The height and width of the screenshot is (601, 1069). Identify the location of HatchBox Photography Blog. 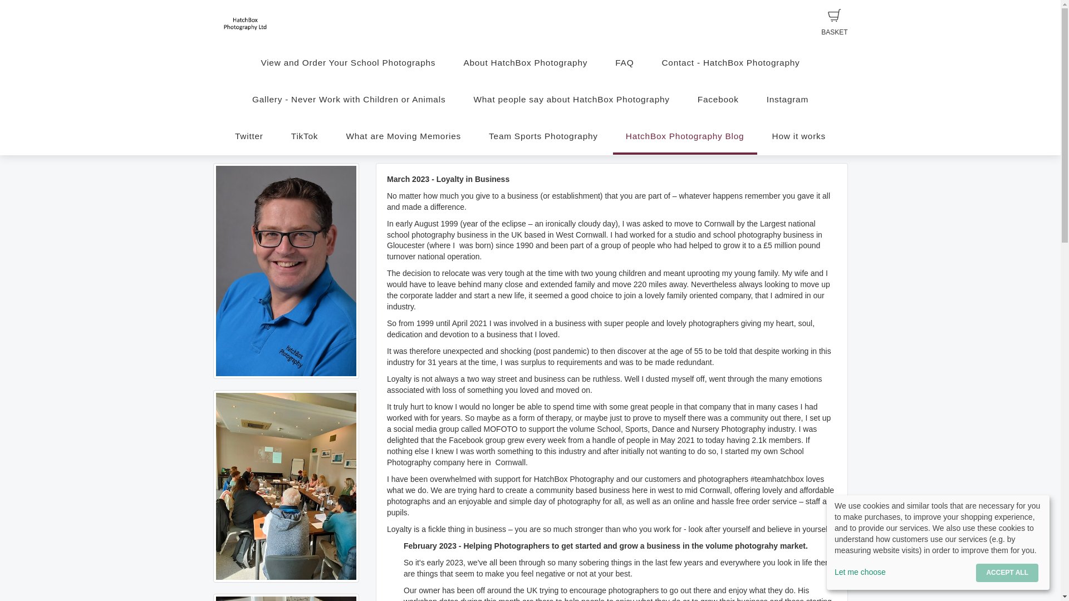
(685, 136).